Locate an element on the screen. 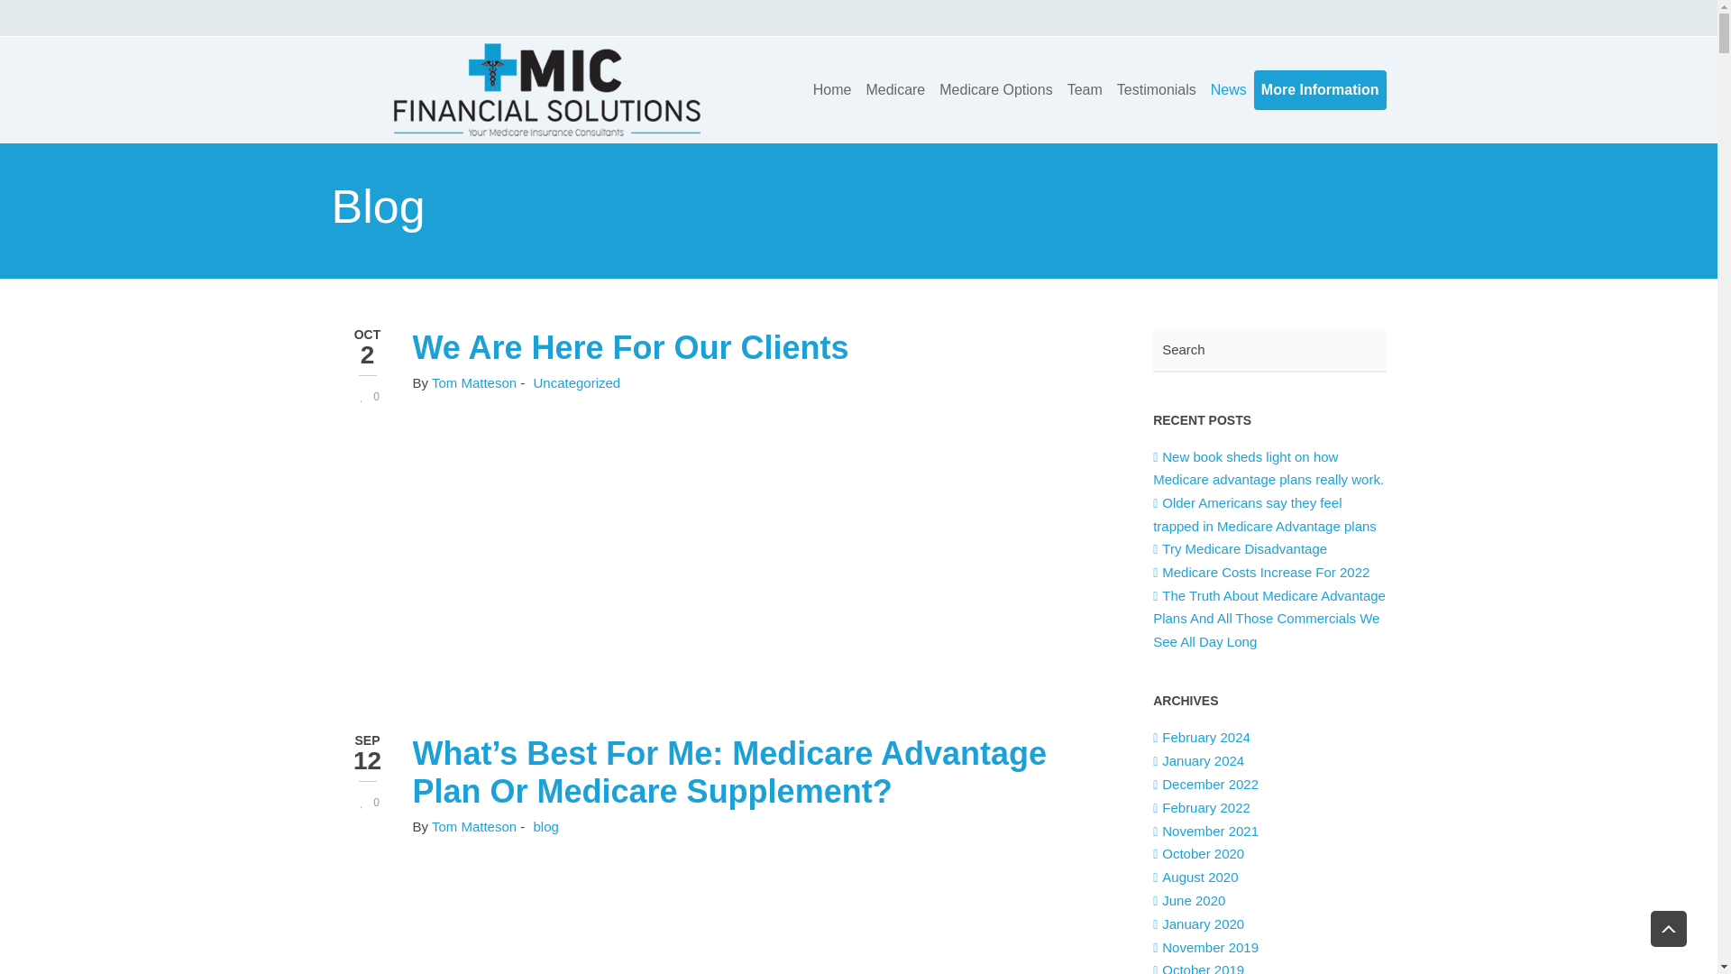 Image resolution: width=1731 pixels, height=974 pixels. News is located at coordinates (1228, 88).